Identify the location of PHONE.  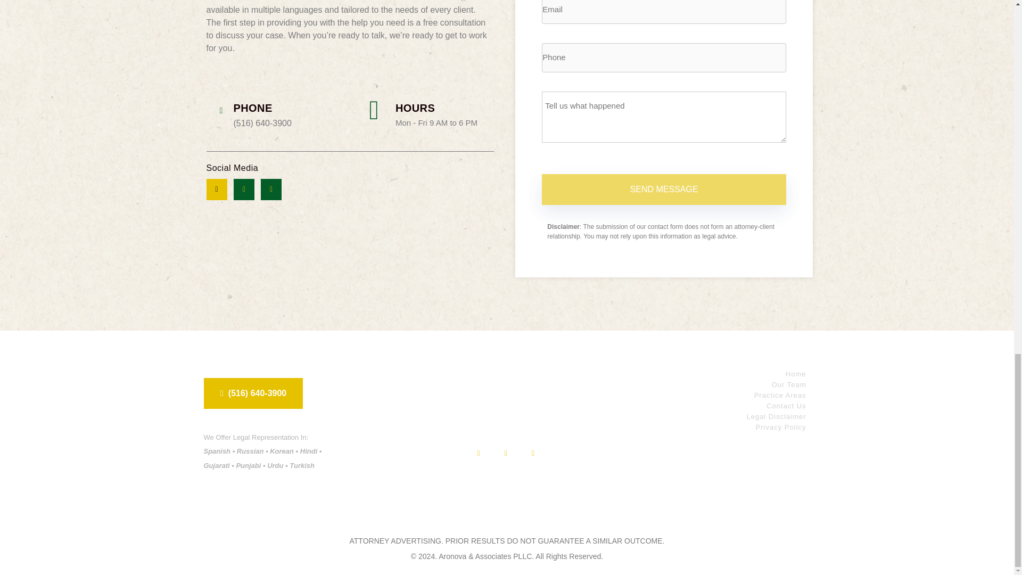
(252, 108).